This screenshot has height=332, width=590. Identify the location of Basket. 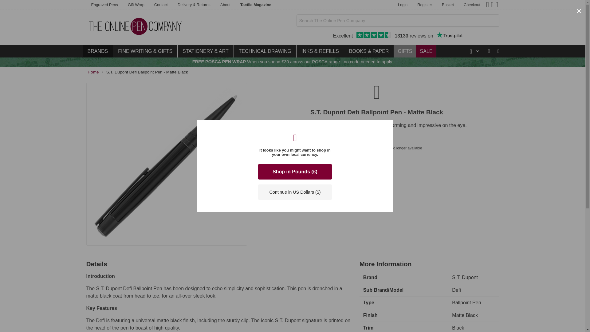
(448, 5).